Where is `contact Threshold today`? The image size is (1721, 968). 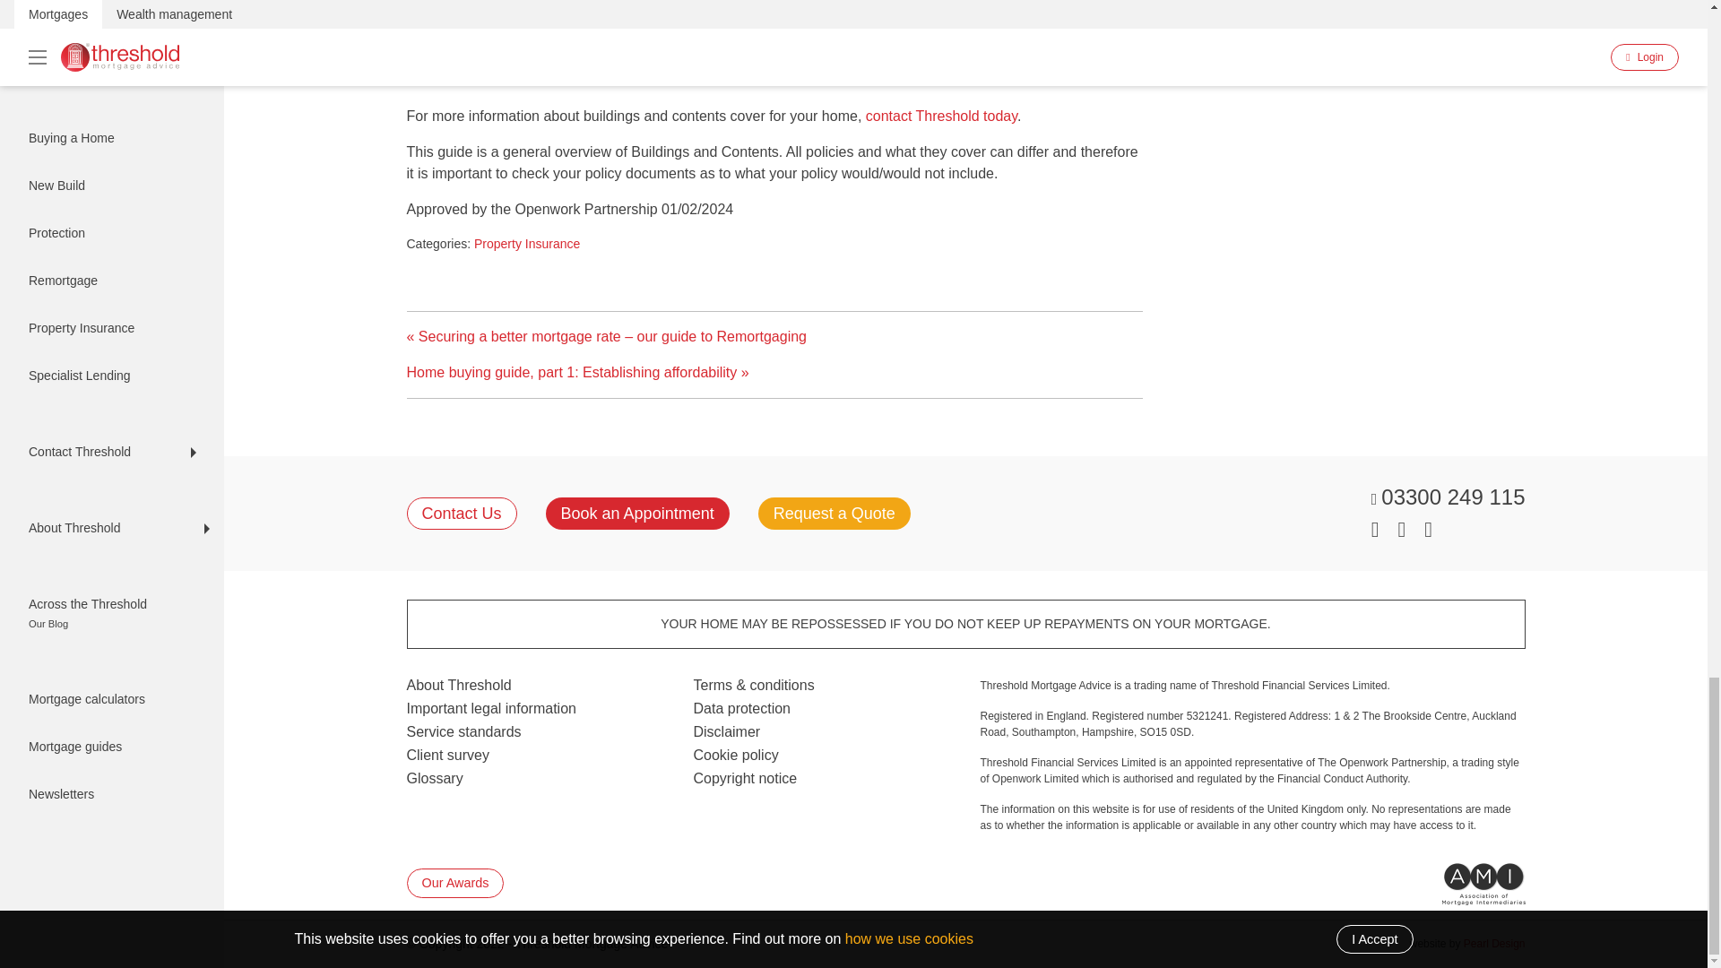 contact Threshold today is located at coordinates (941, 115).